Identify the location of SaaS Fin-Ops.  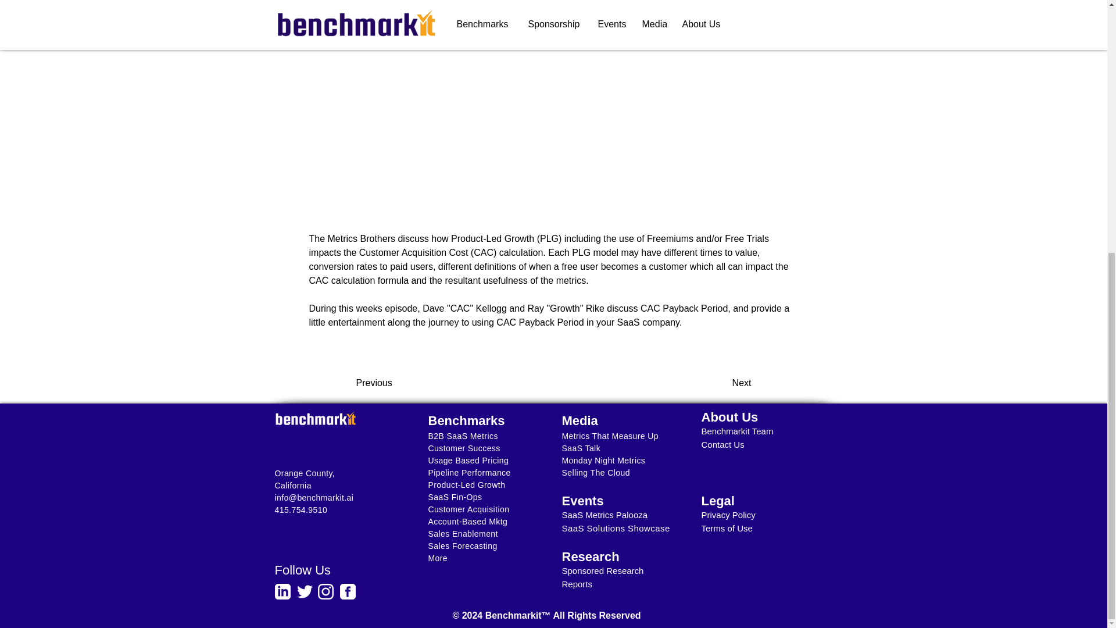
(455, 497).